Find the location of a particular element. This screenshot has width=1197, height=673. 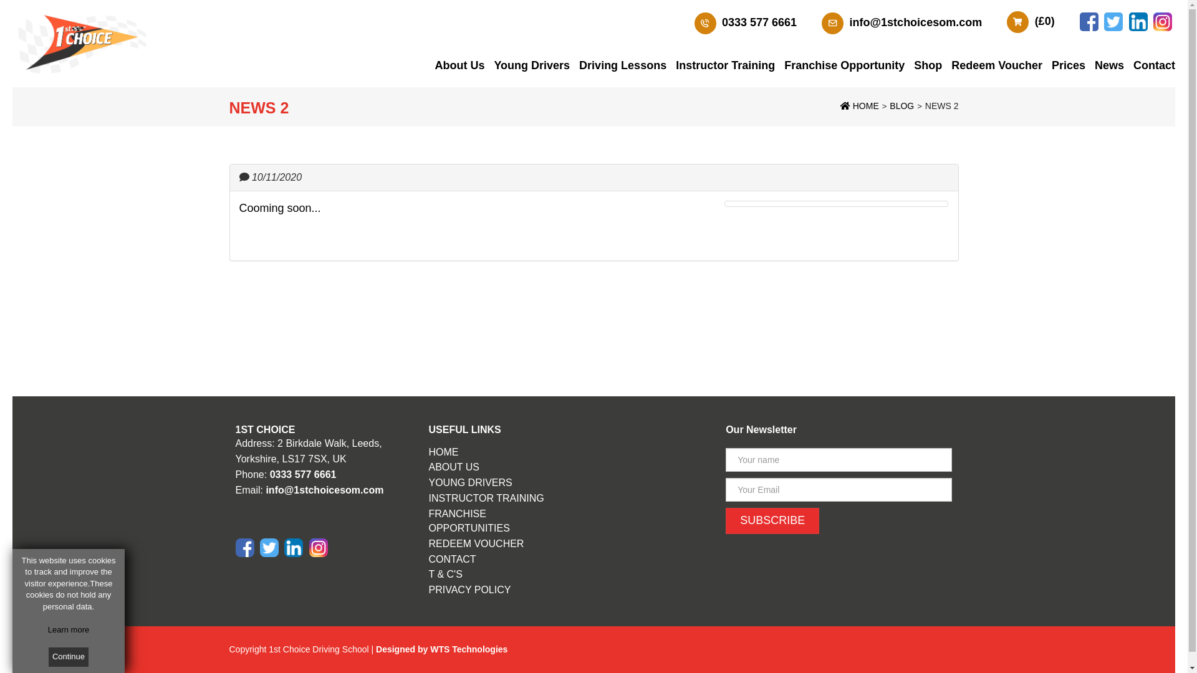

Contact is located at coordinates (1155, 65).